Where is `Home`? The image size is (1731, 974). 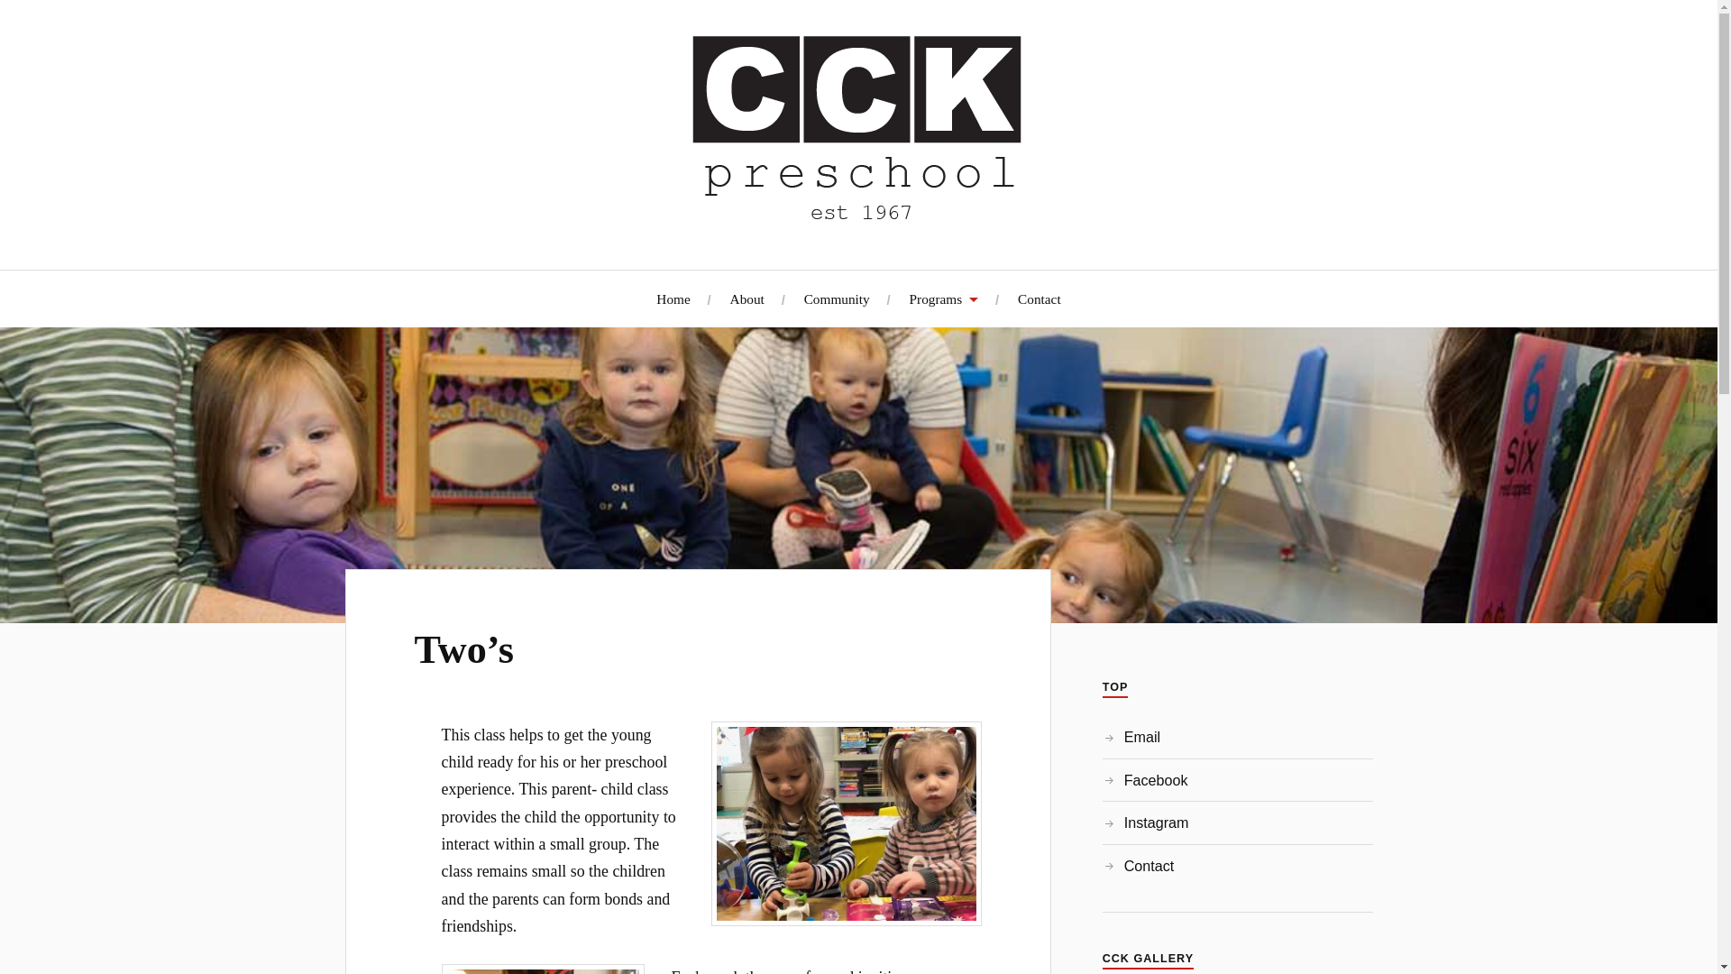
Home is located at coordinates (673, 299).